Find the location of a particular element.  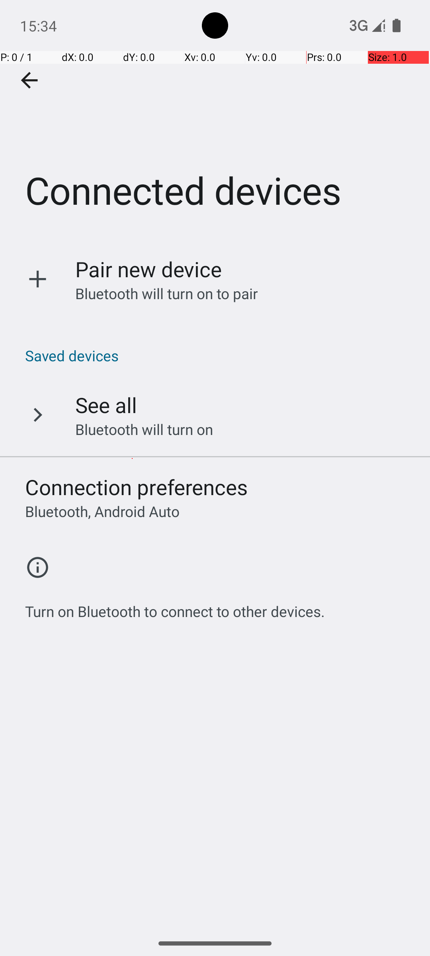

Turn on Bluetooth to connect to other devices. is located at coordinates (175, 607).